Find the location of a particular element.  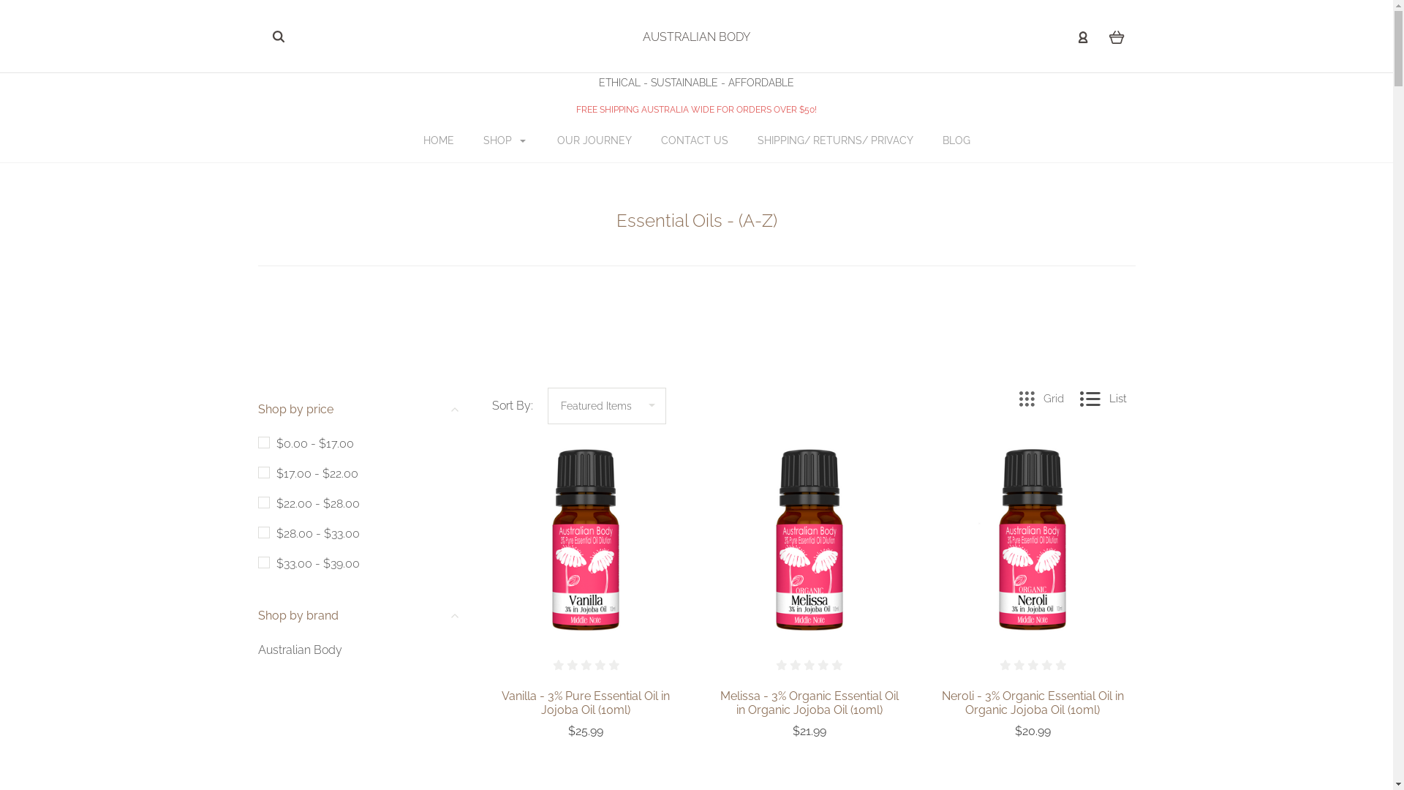

SHIPPING/ RETURNS/ PRIVACY is located at coordinates (835, 140).